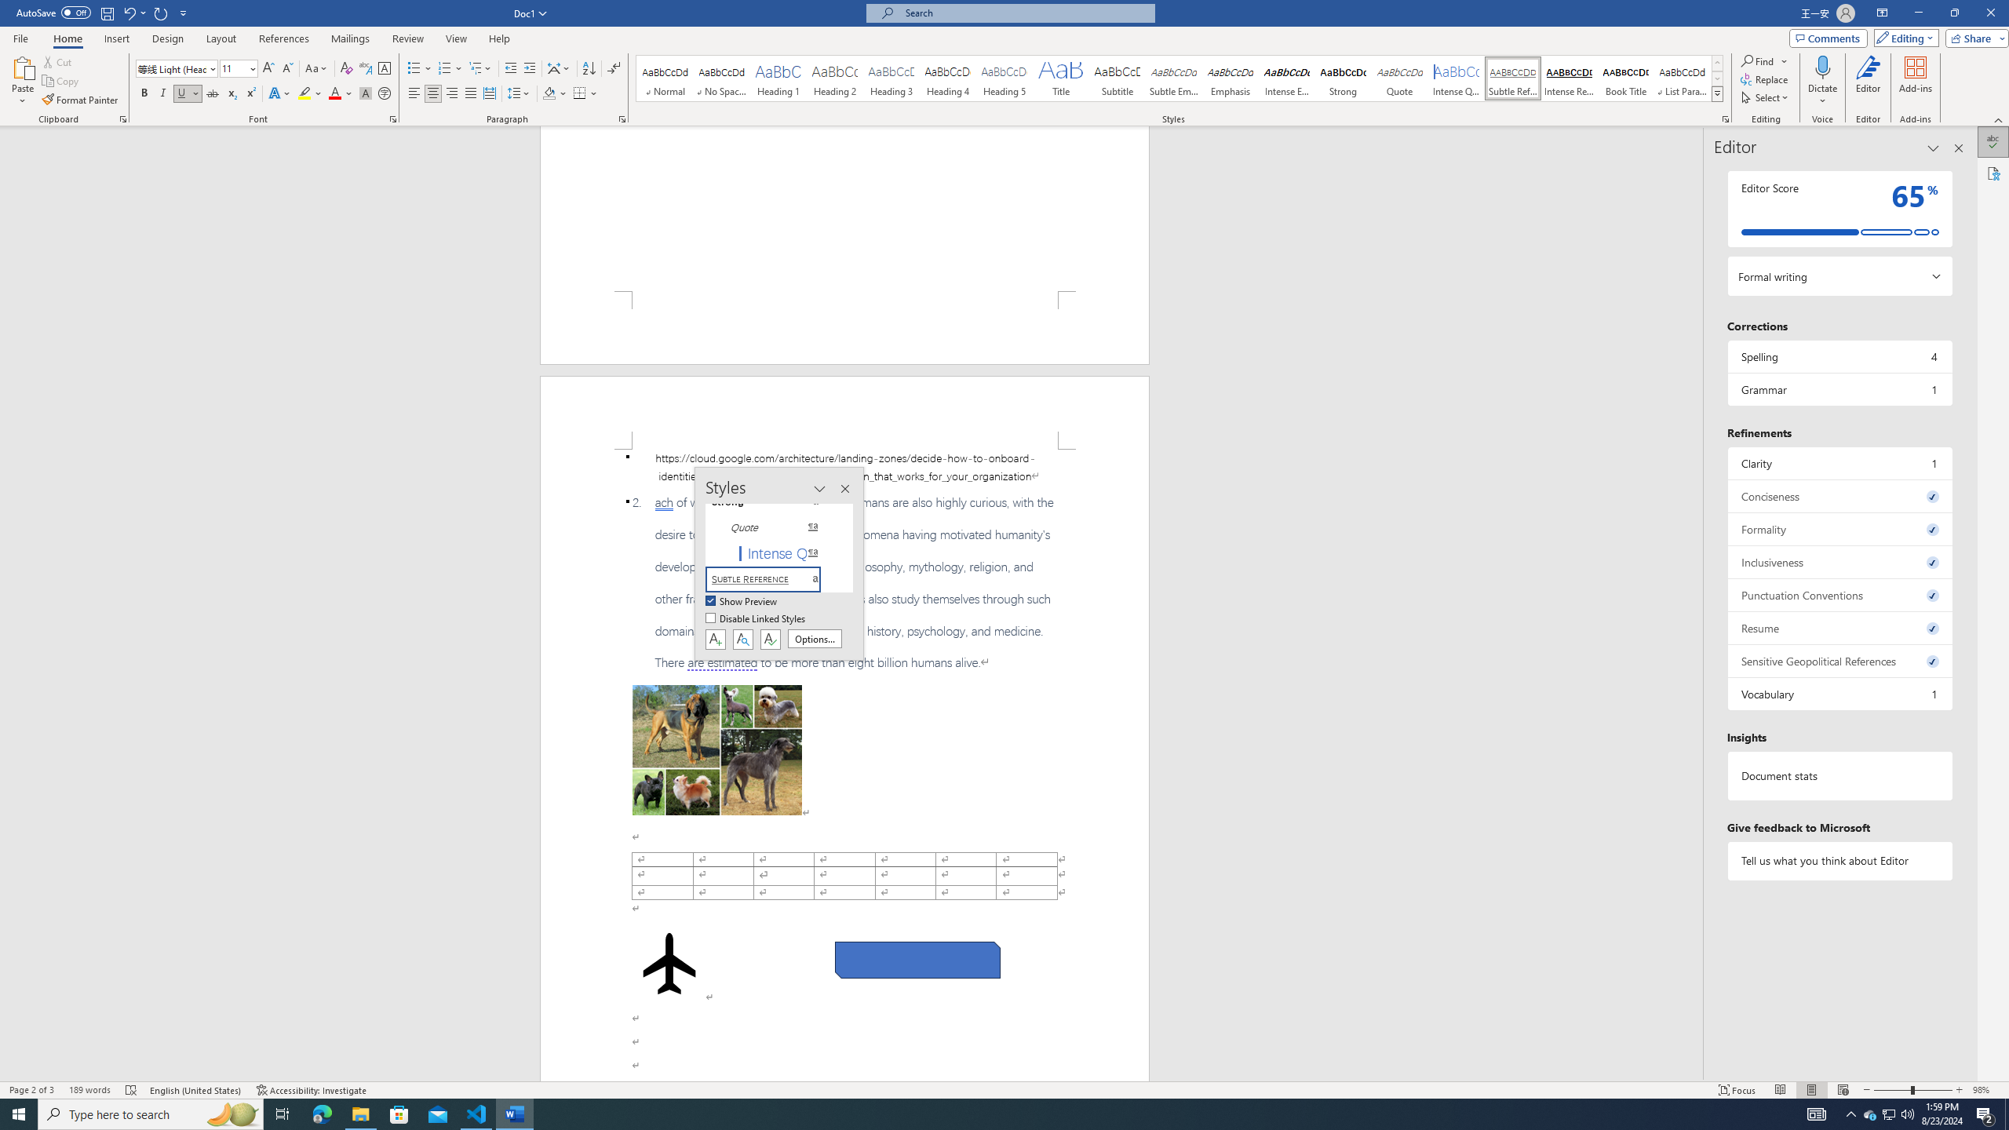 The width and height of the screenshot is (2009, 1130). Describe the element at coordinates (479, 69) in the screenshot. I see `Multilevel List` at that location.